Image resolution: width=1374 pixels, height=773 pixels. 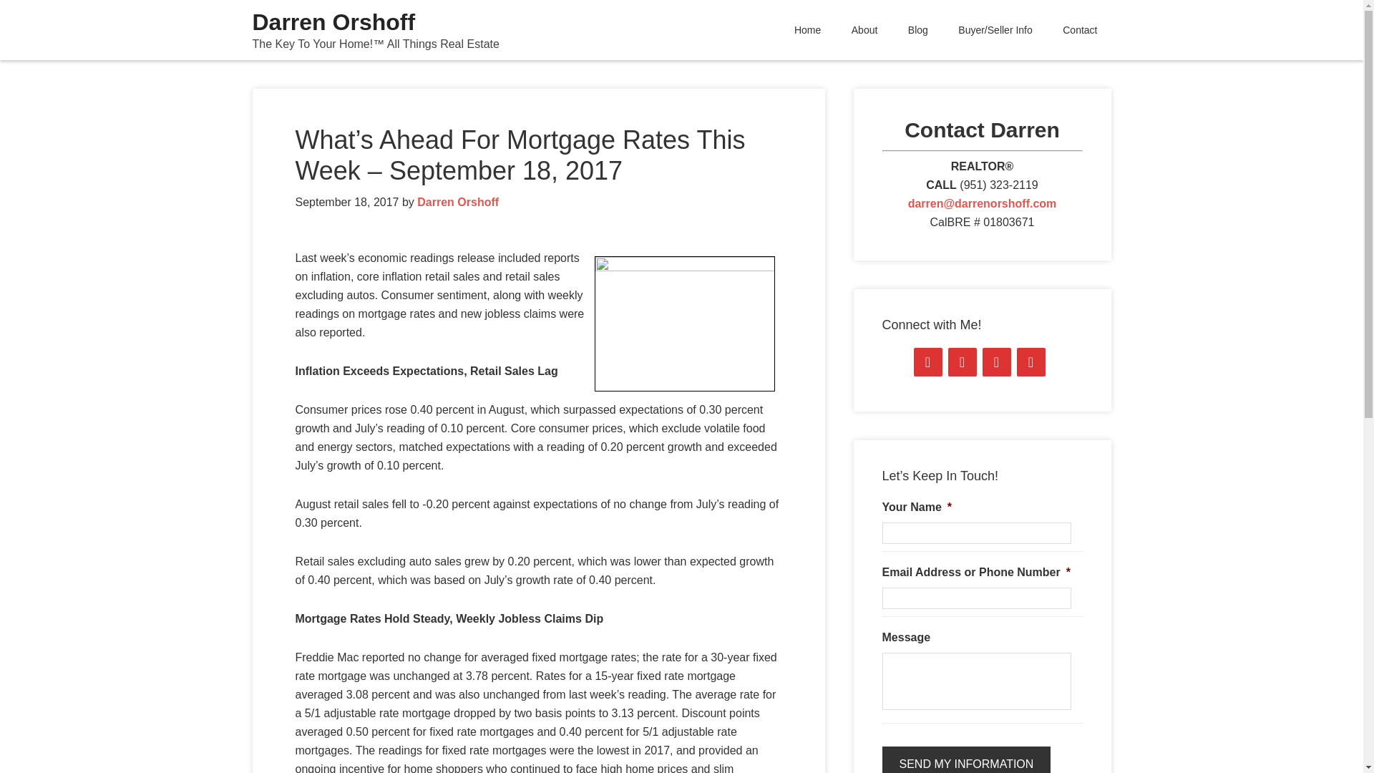 What do you see at coordinates (333, 21) in the screenshot?
I see `Darren Orshoff` at bounding box center [333, 21].